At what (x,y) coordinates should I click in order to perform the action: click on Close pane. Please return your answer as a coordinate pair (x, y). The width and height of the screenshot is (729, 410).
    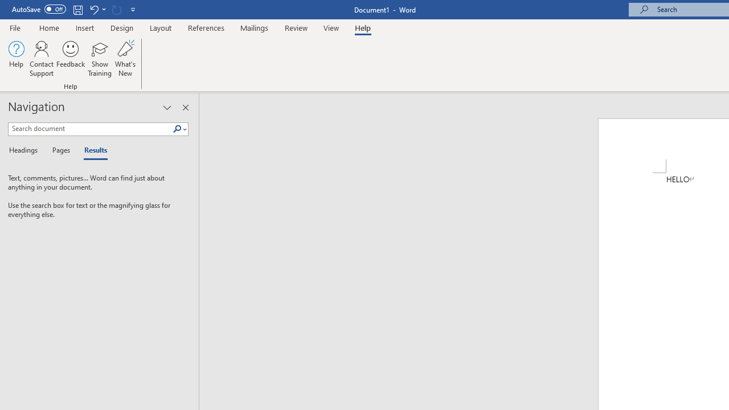
    Looking at the image, I should click on (185, 107).